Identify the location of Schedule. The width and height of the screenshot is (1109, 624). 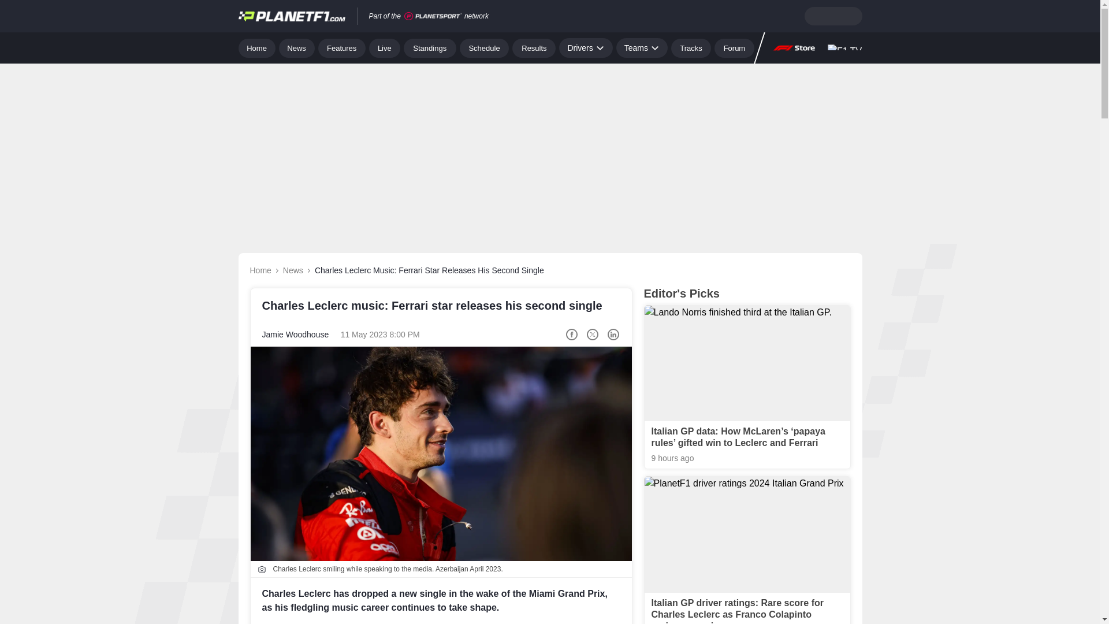
(484, 47).